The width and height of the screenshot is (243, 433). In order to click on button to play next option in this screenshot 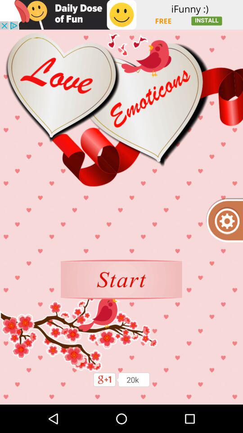, I will do `click(121, 280)`.